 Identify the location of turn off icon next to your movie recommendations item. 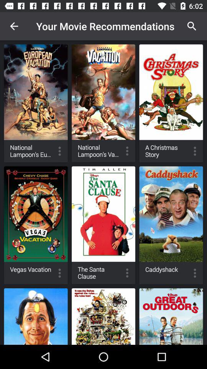
(14, 26).